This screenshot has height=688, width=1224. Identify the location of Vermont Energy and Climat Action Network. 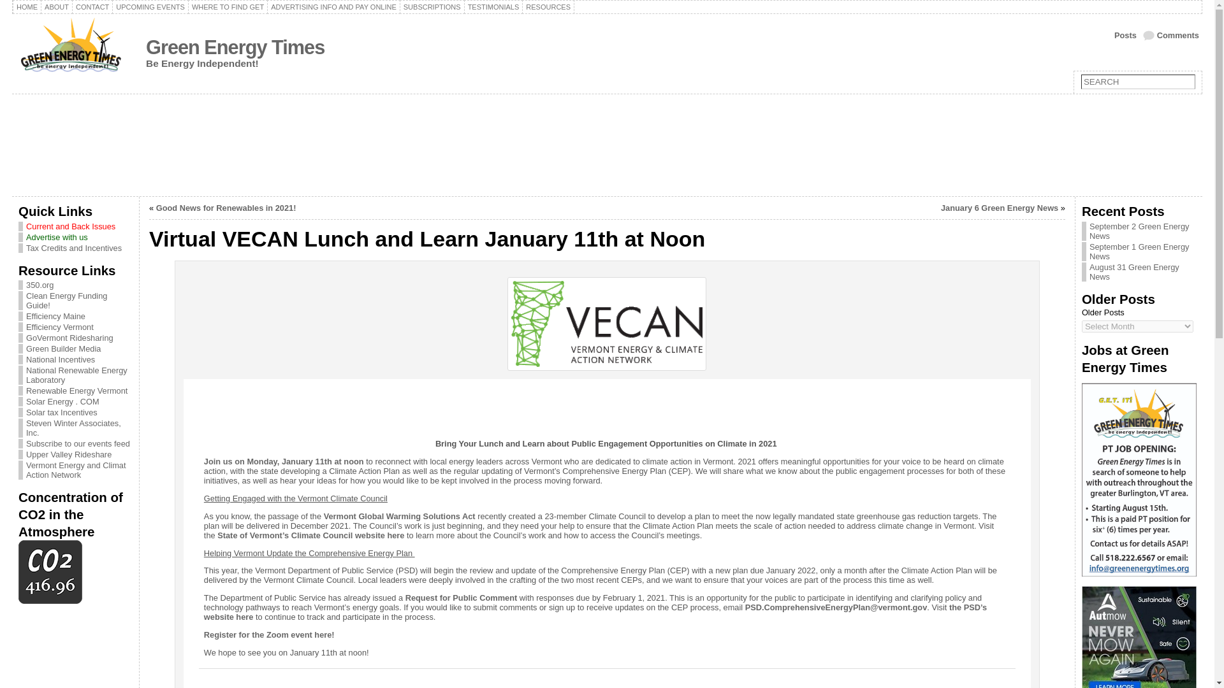
(75, 469).